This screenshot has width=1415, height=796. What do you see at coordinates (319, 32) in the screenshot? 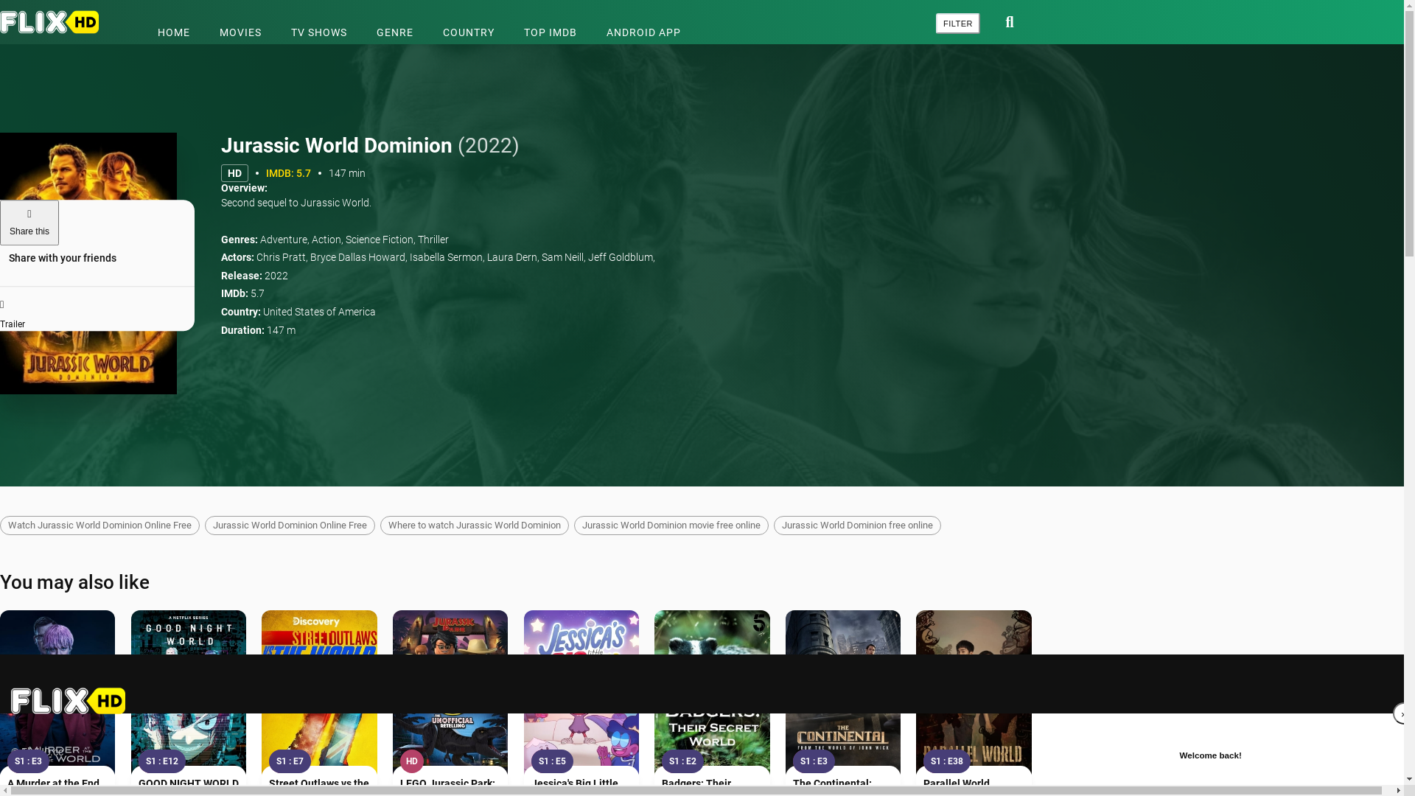
I see `TV SHOWS` at bounding box center [319, 32].